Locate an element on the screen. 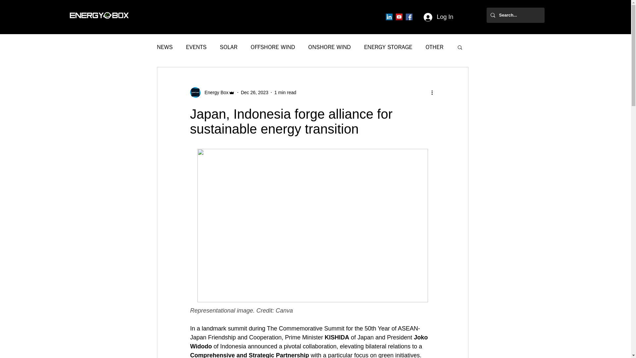 The image size is (636, 358). Dec 26, 2023 is located at coordinates (254, 92).